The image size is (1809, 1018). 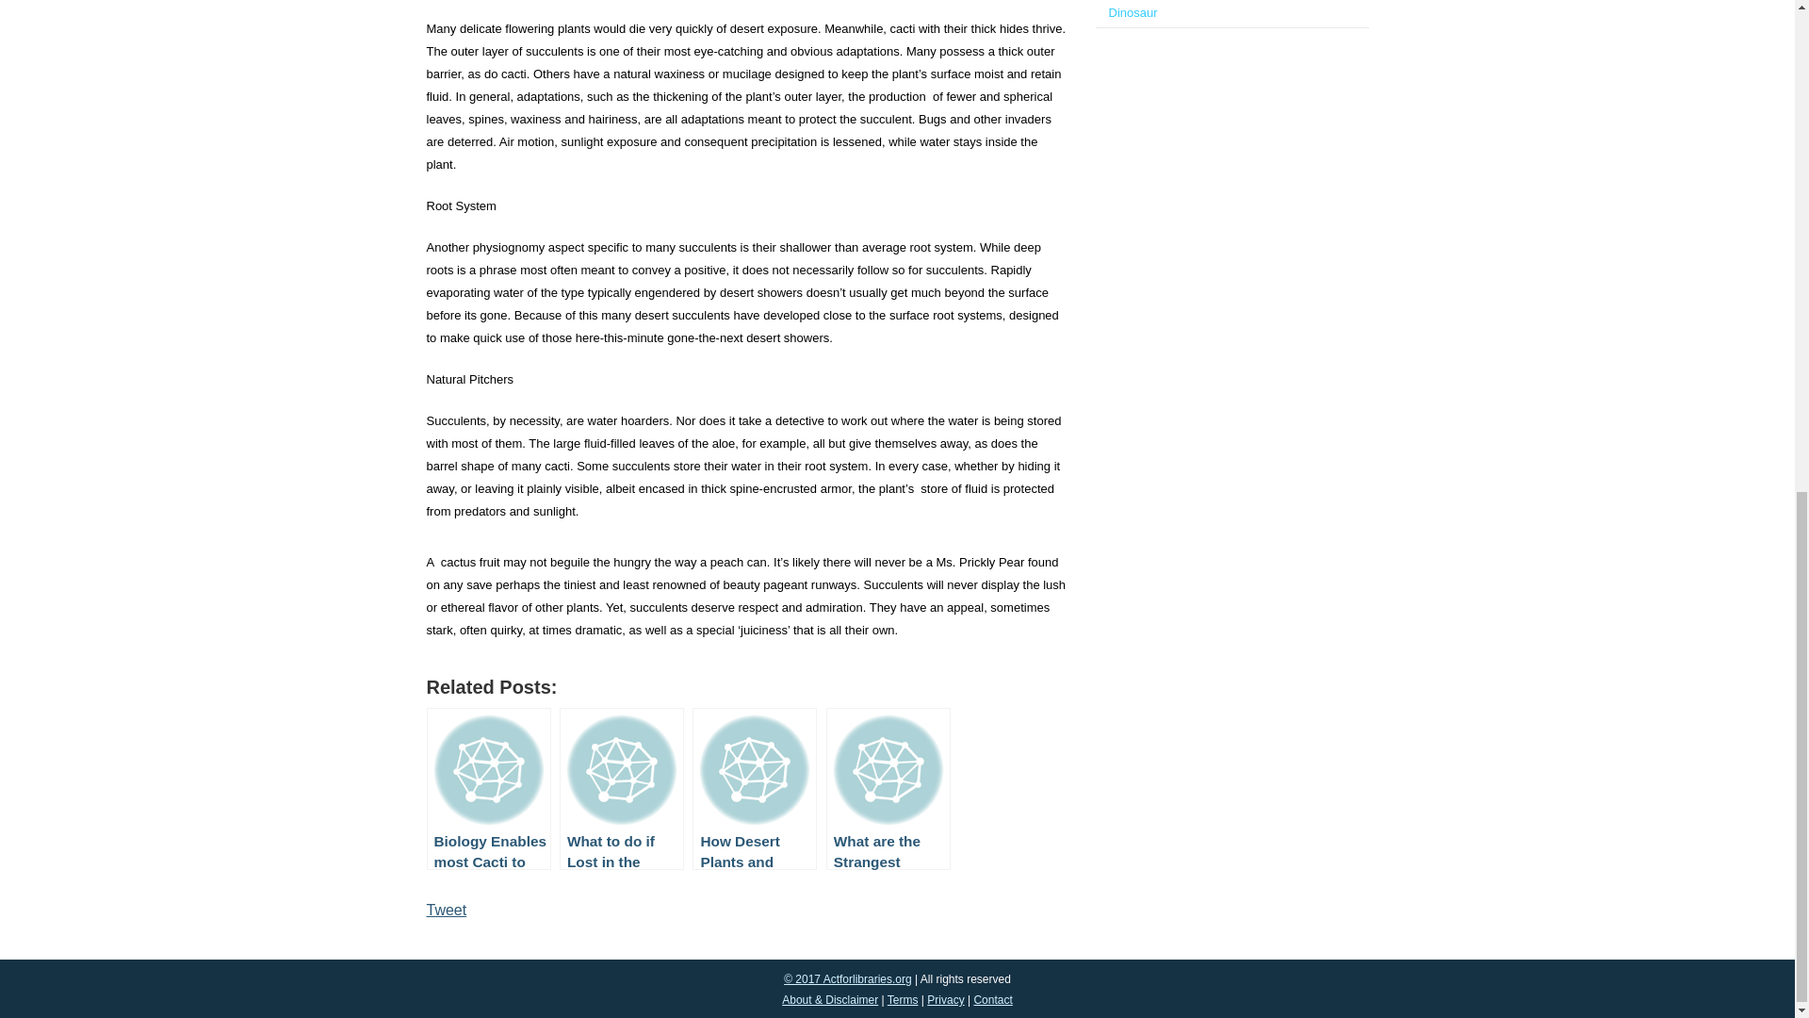 What do you see at coordinates (903, 1000) in the screenshot?
I see `Terms` at bounding box center [903, 1000].